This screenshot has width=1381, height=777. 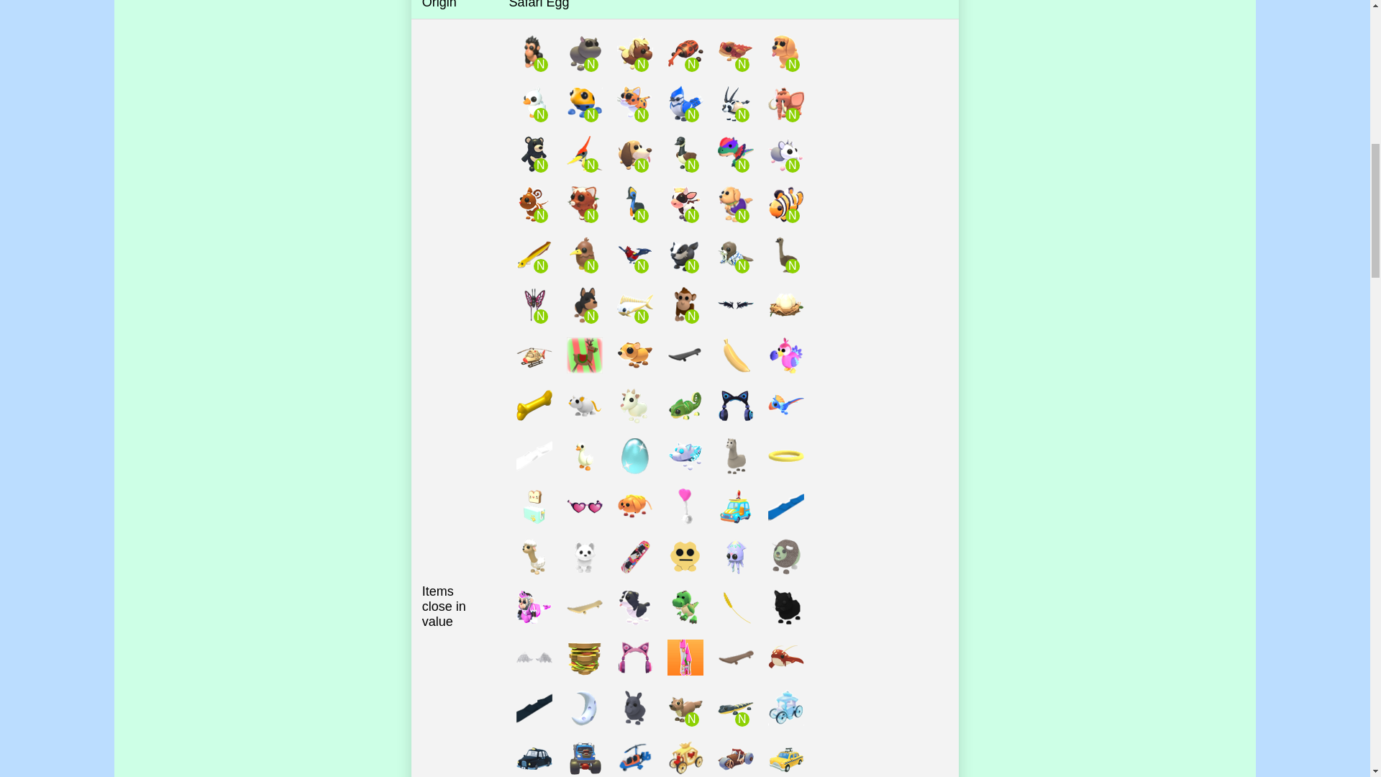 I want to click on Pterodactyl - Rare from Fossil Egg, so click(x=584, y=154).